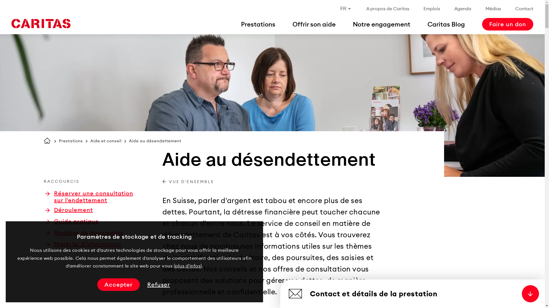  I want to click on Agenda, so click(463, 9).